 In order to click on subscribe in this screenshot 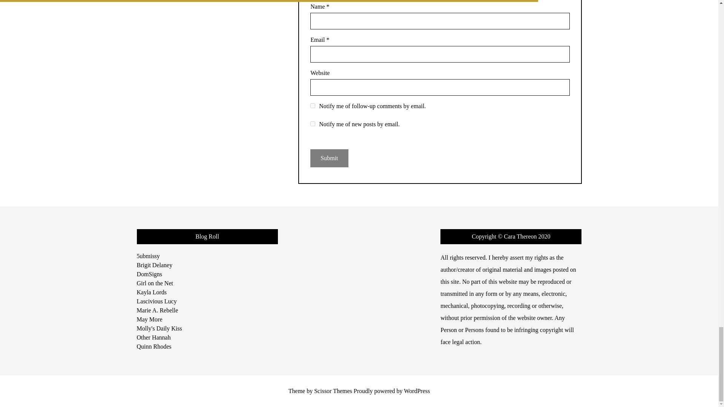, I will do `click(313, 106)`.